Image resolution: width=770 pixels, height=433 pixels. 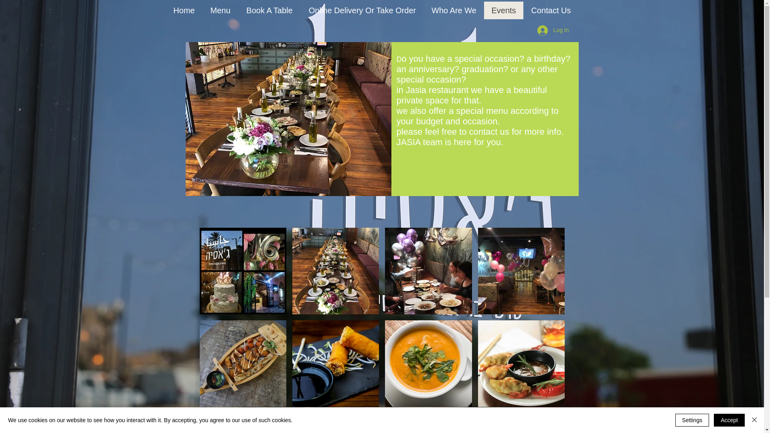 What do you see at coordinates (399, 423) in the screenshot?
I see `www.jasia.co.il` at bounding box center [399, 423].